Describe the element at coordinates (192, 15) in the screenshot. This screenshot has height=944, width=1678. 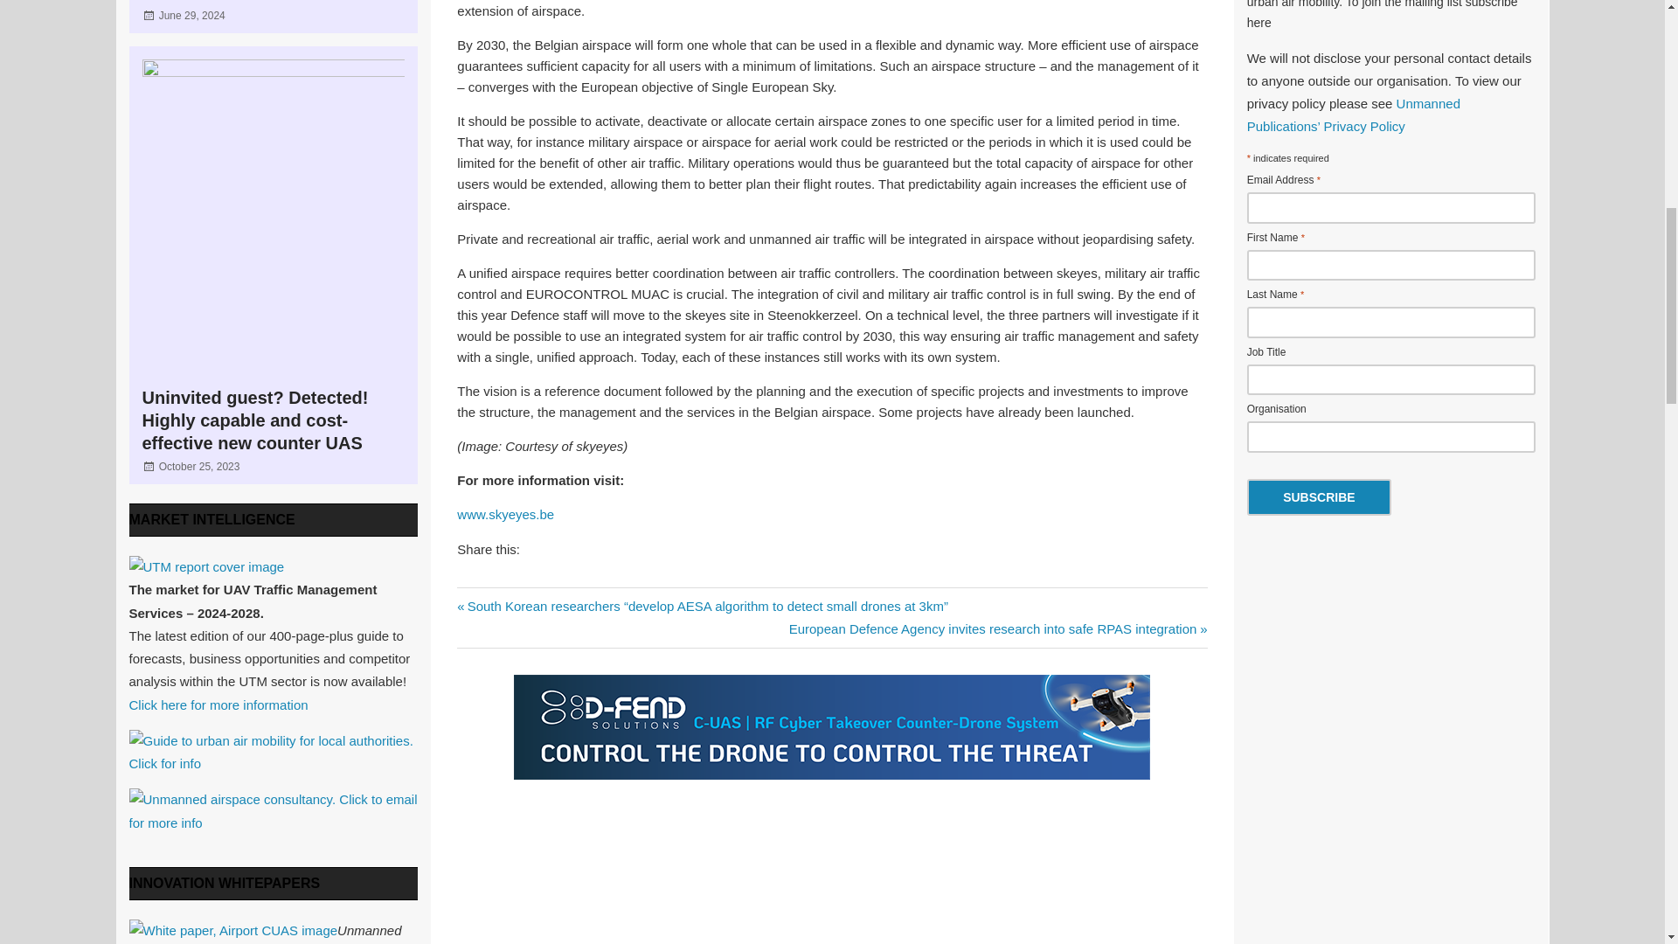
I see `June 29, 2024` at that location.